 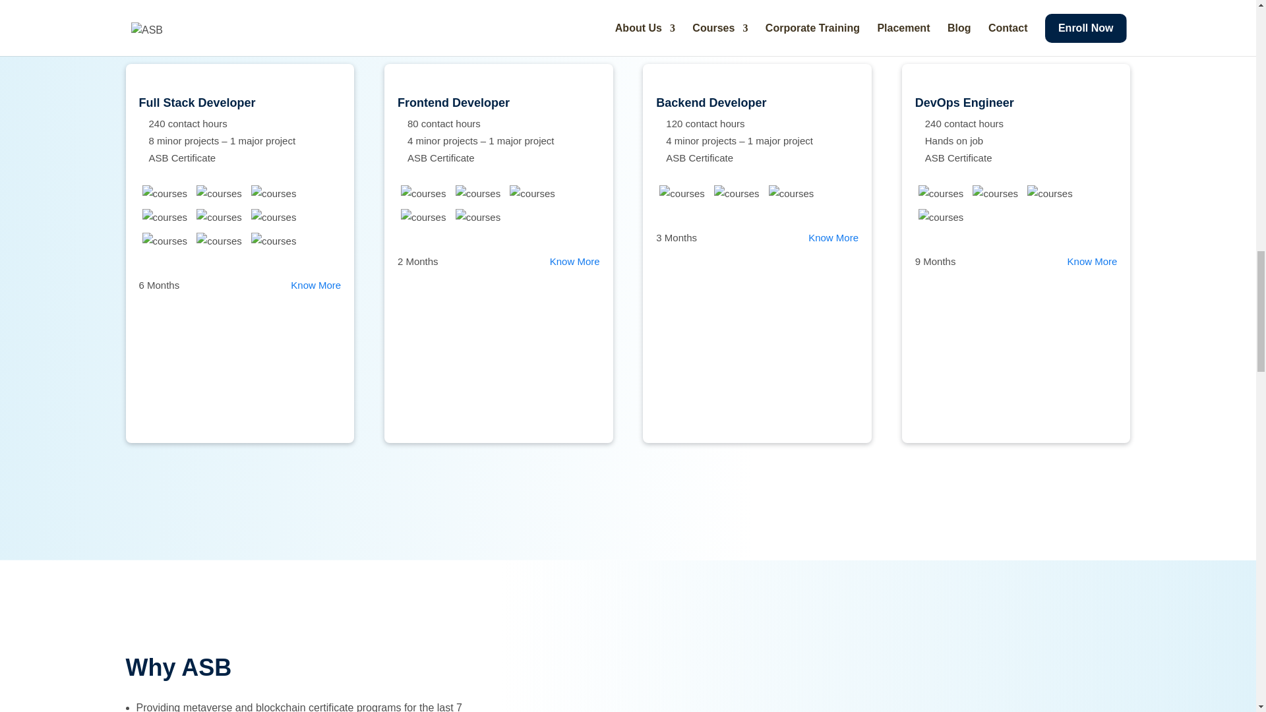 I want to click on Know More, so click(x=315, y=285).